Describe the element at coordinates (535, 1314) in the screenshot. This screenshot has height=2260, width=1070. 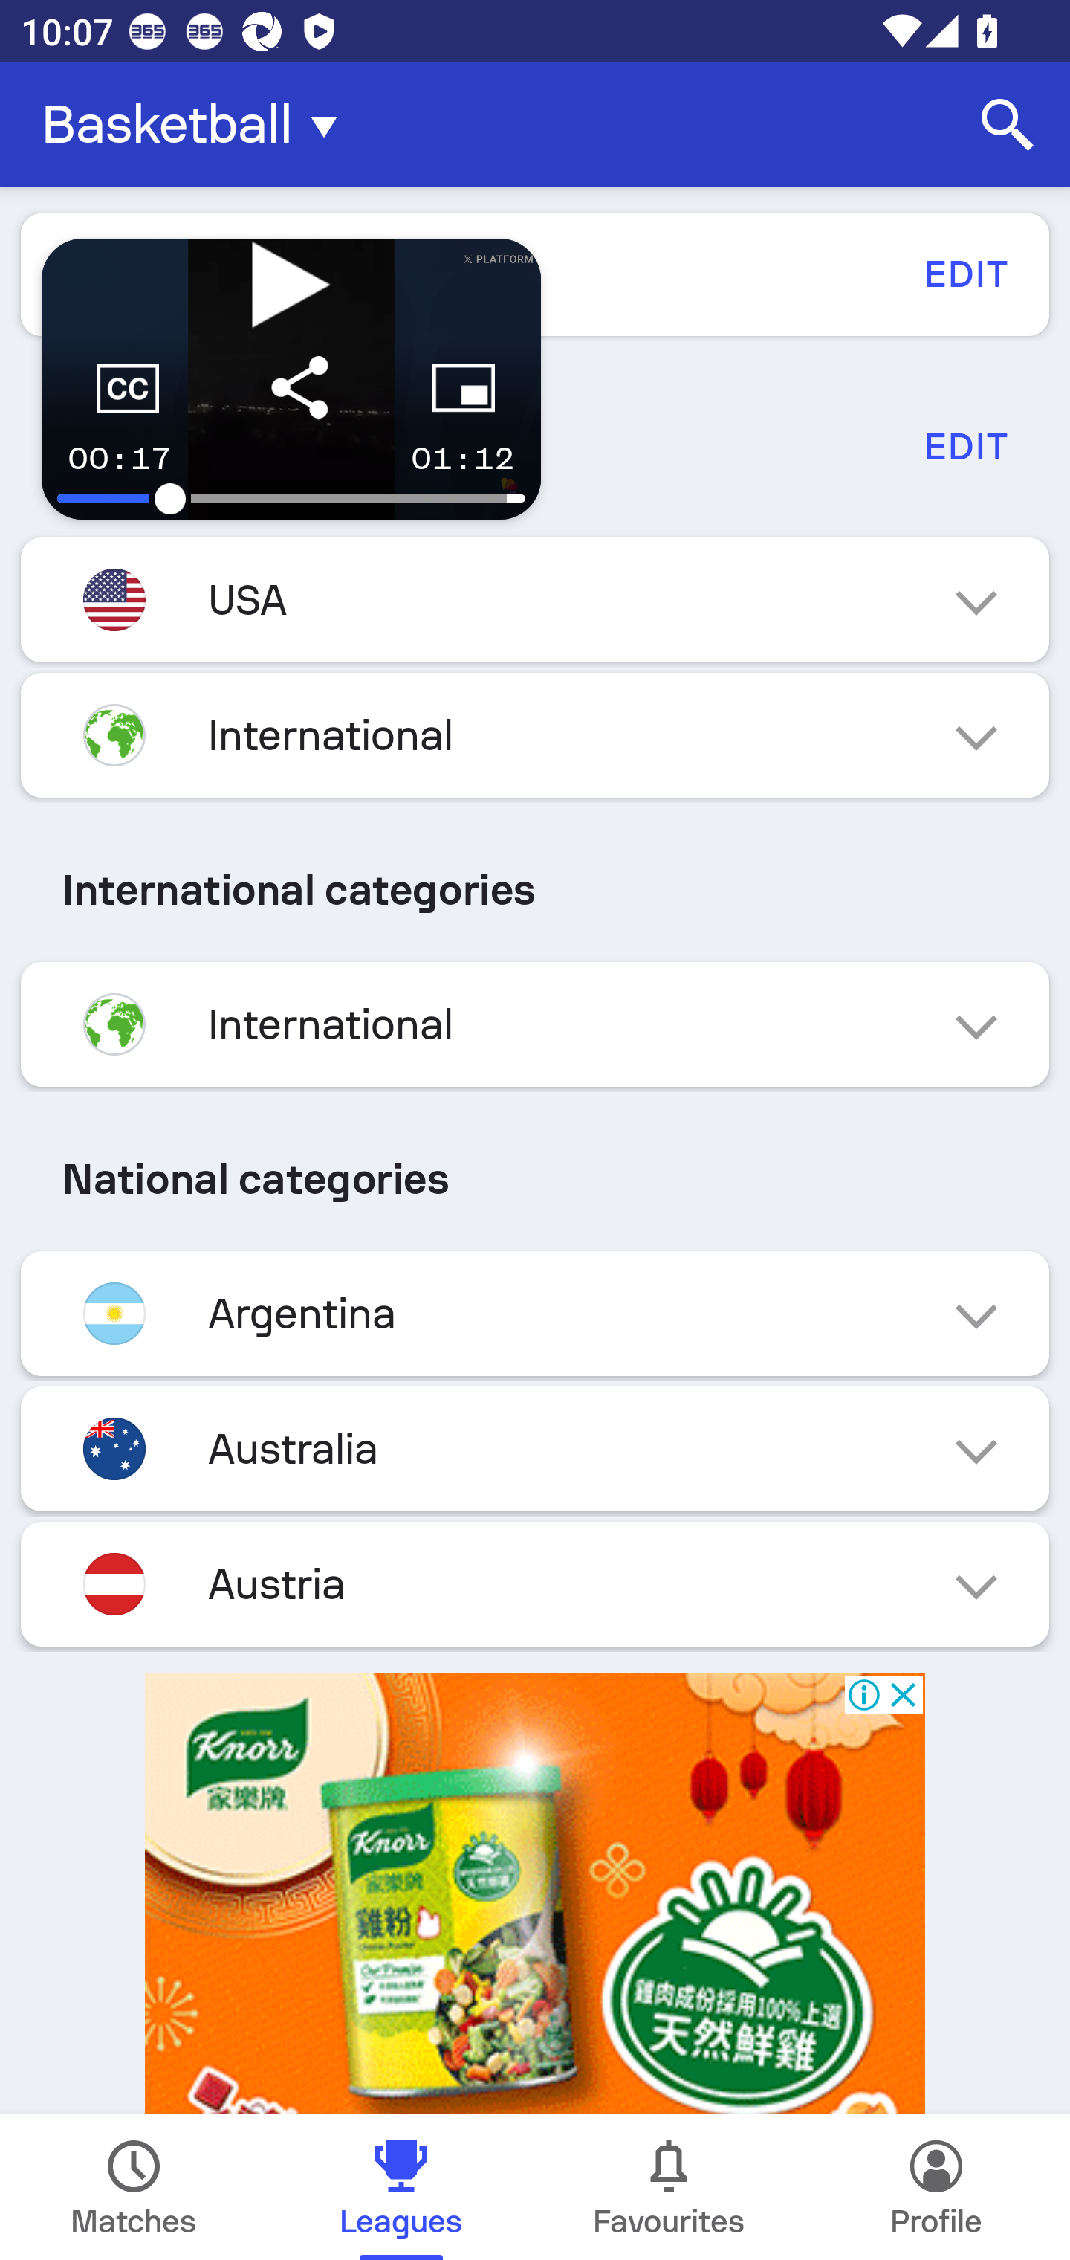
I see `Argentina` at that location.